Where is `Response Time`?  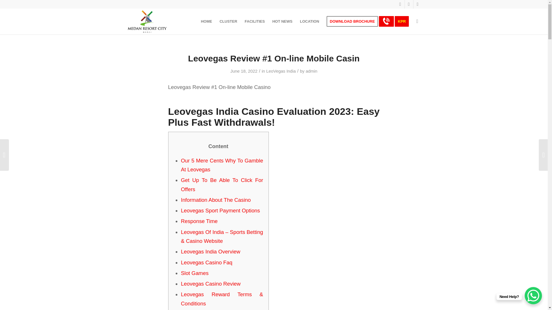 Response Time is located at coordinates (199, 221).